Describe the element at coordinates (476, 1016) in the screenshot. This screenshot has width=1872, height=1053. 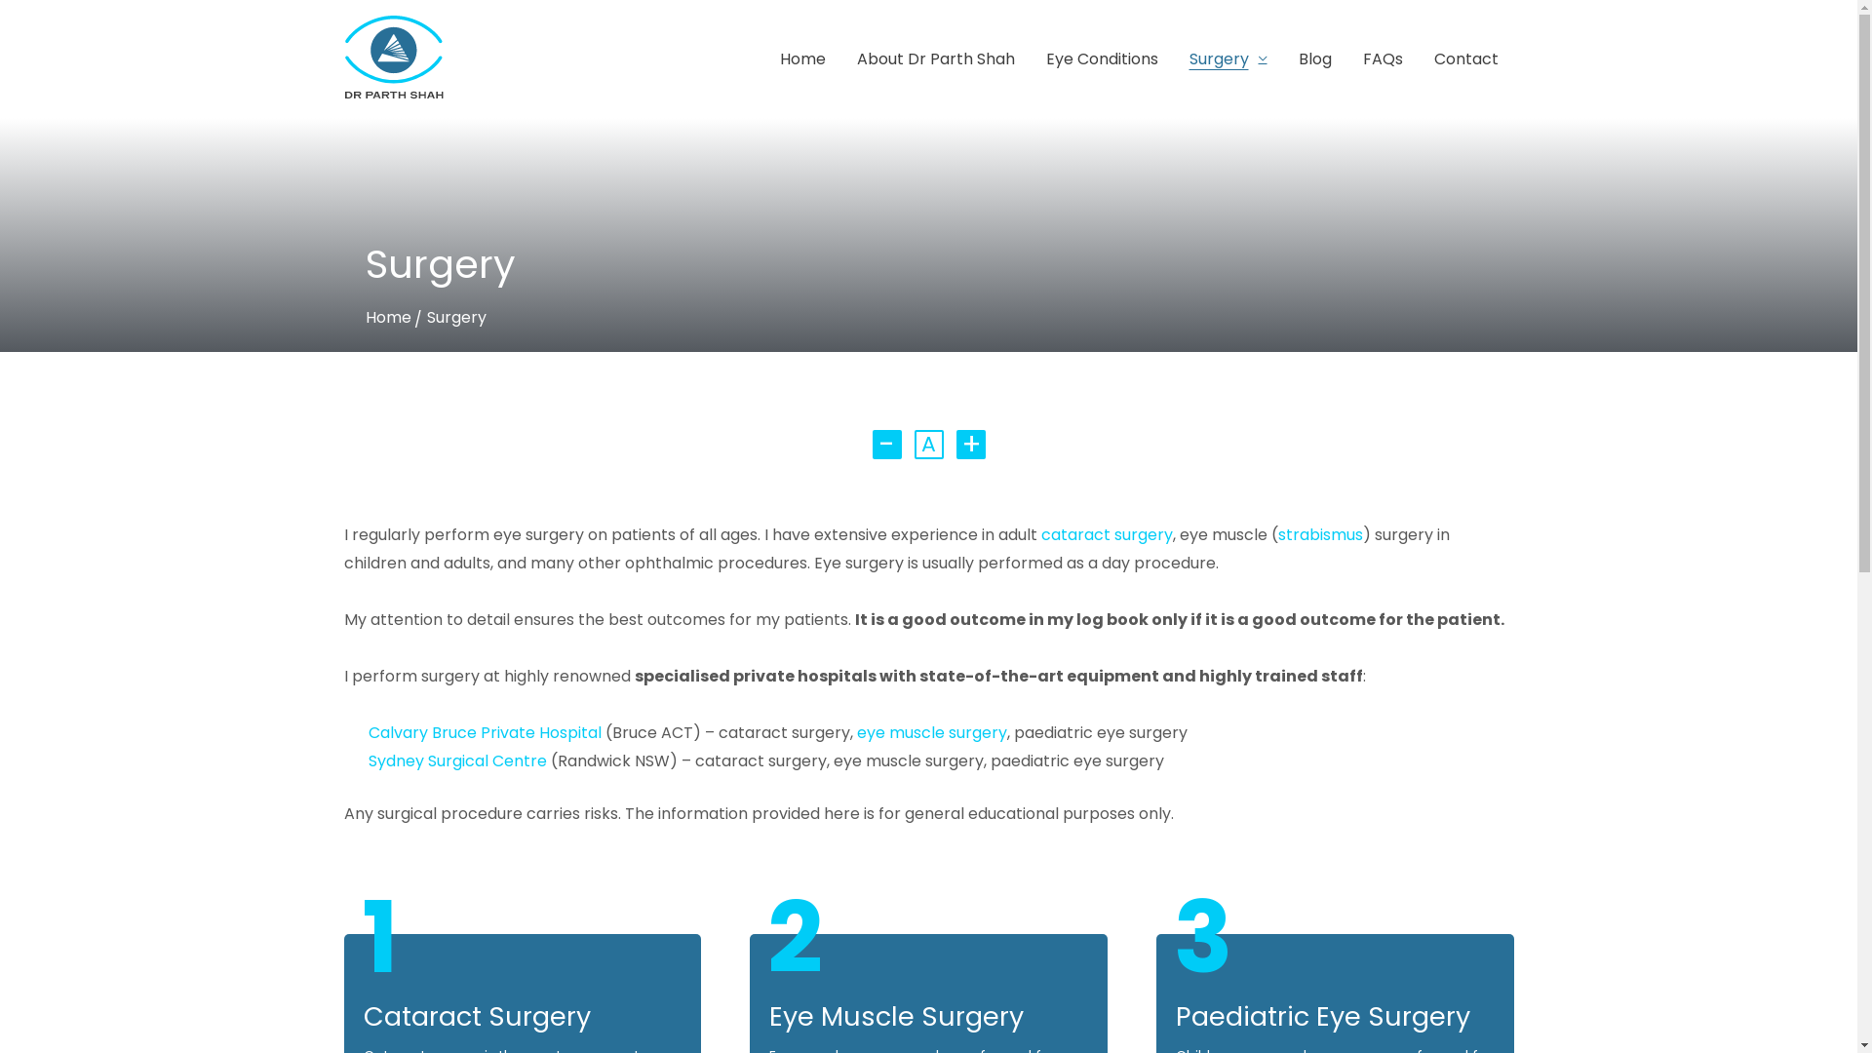
I see `Cataract Surgery` at that location.